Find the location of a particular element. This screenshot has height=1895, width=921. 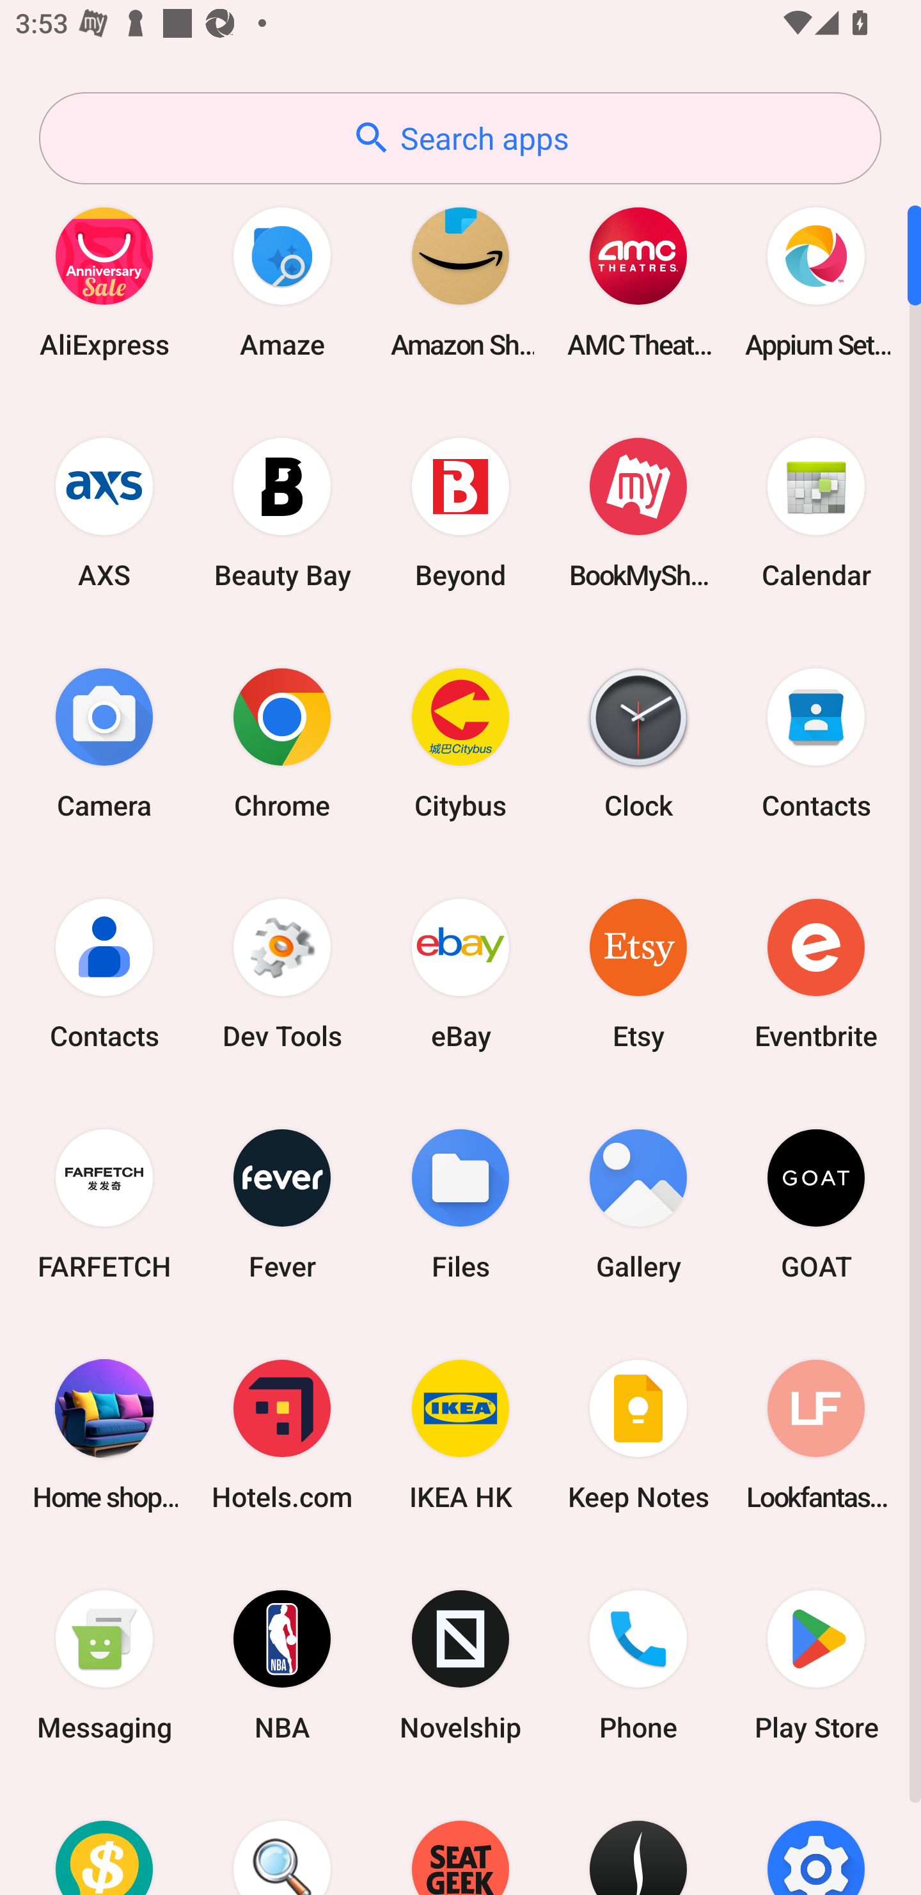

Novelship is located at coordinates (460, 1666).